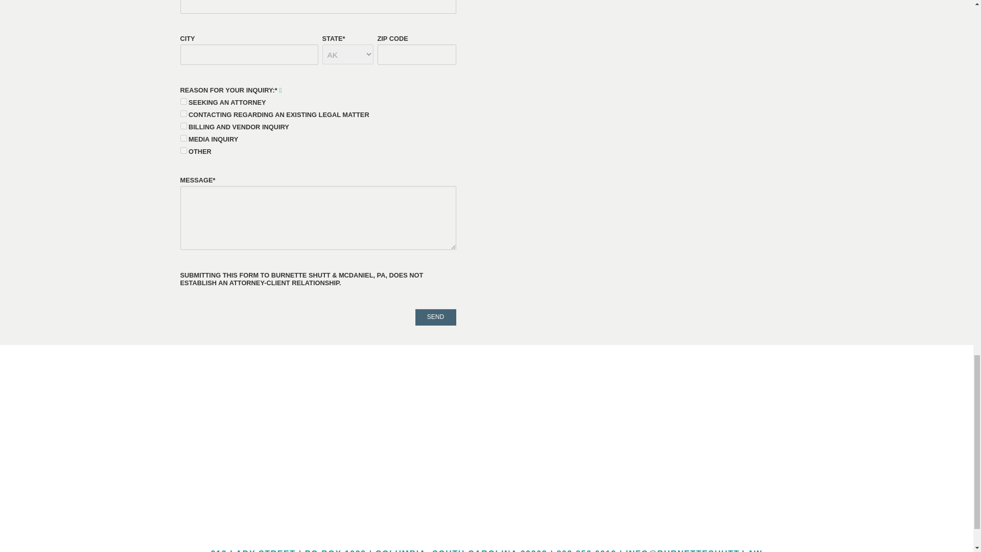 Image resolution: width=981 pixels, height=552 pixels. I want to click on Other, so click(183, 150).